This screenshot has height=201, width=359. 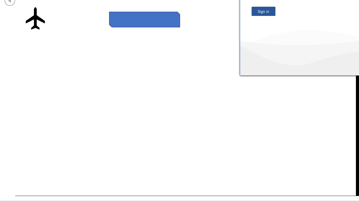 What do you see at coordinates (35, 18) in the screenshot?
I see `Airplane with solid fill` at bounding box center [35, 18].